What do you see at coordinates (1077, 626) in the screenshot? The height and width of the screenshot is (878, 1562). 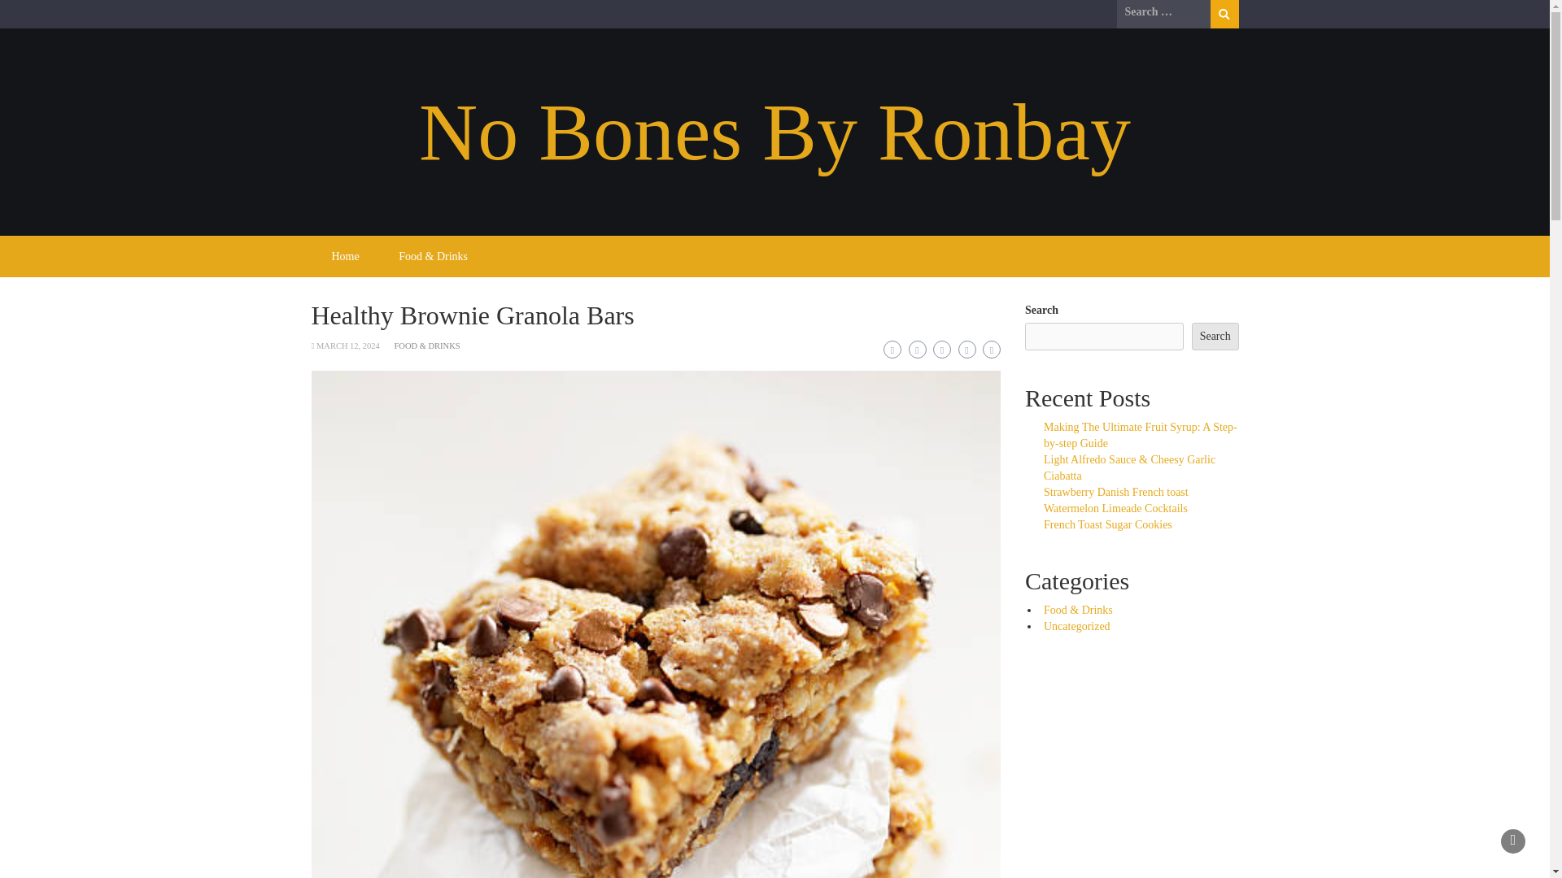 I see `Uncategorized` at bounding box center [1077, 626].